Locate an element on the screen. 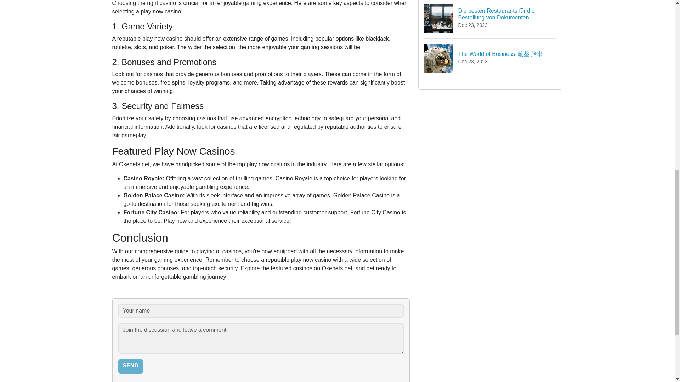 This screenshot has width=680, height=382. Send is located at coordinates (130, 366).